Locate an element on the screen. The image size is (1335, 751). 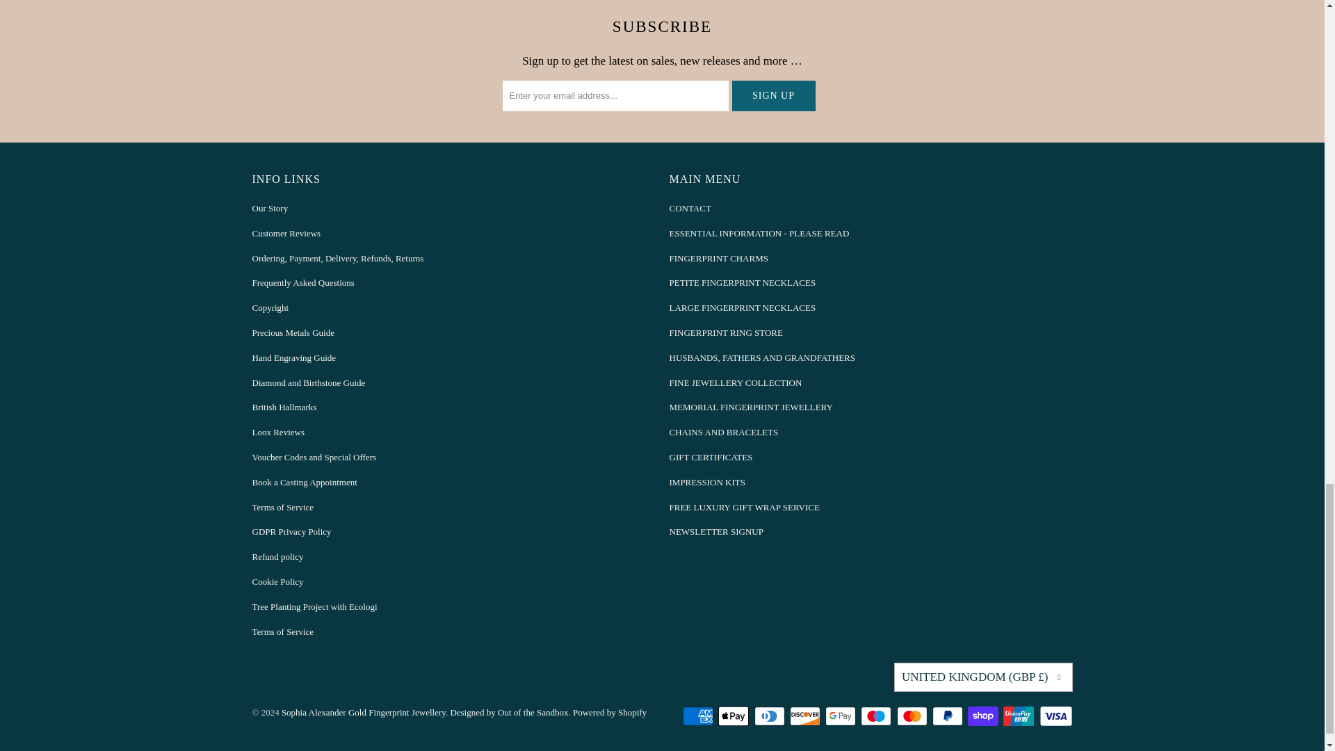
Apple Pay is located at coordinates (734, 716).